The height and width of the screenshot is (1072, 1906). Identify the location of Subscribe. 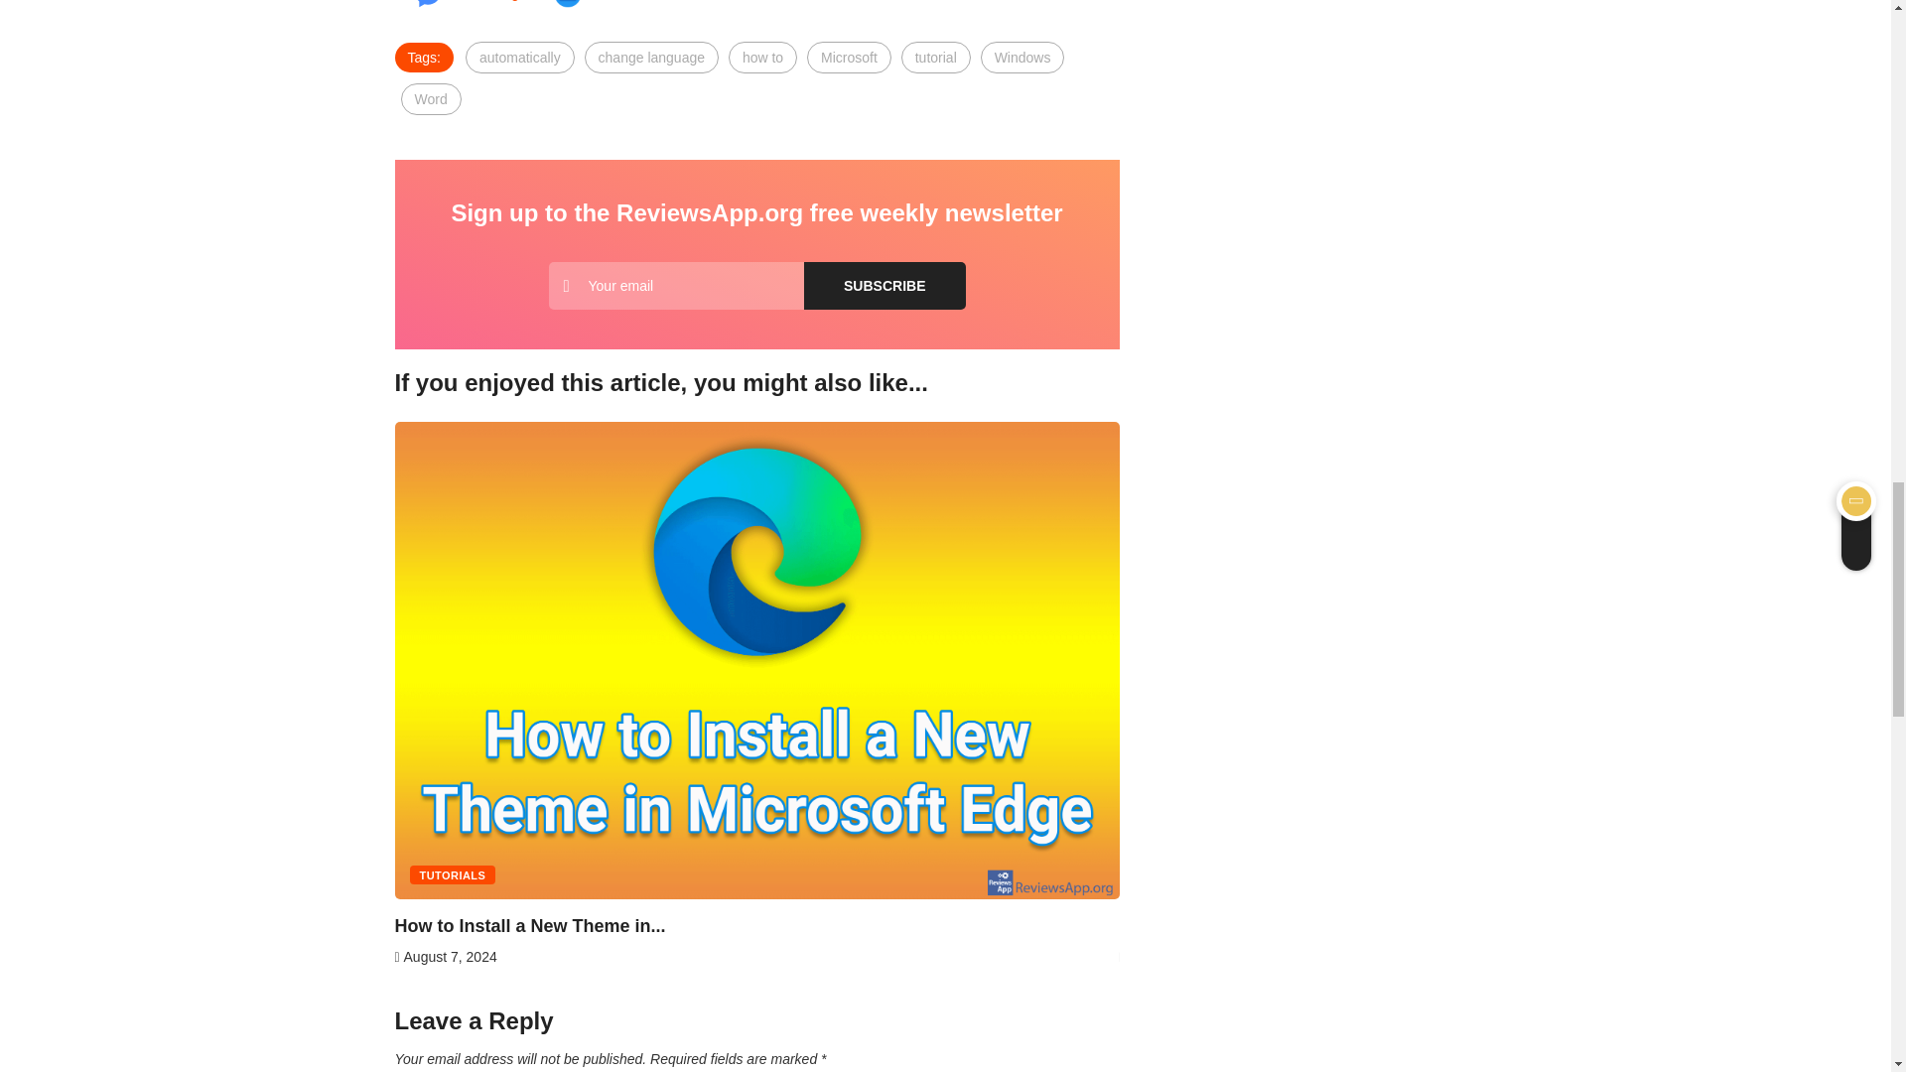
(884, 286).